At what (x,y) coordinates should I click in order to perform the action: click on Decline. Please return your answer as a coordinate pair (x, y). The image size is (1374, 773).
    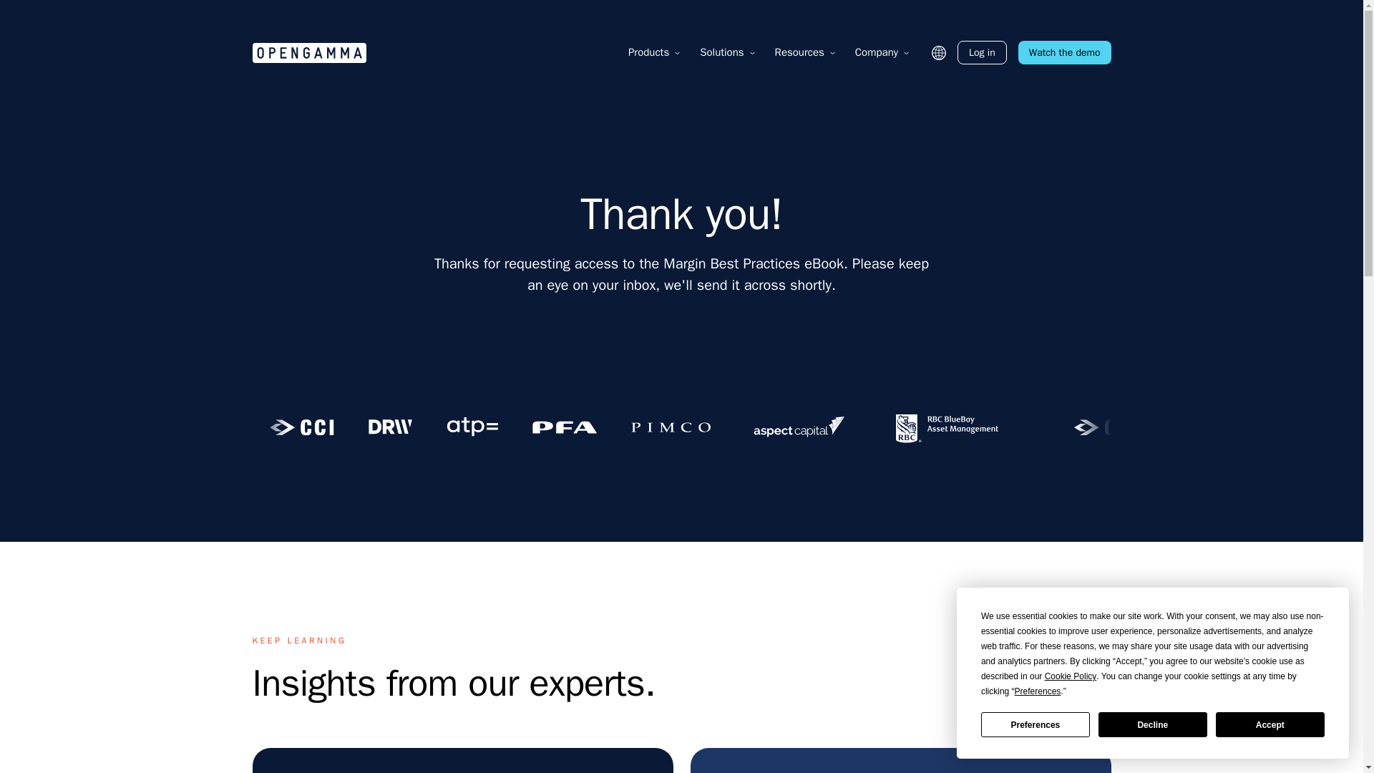
    Looking at the image, I should click on (1152, 724).